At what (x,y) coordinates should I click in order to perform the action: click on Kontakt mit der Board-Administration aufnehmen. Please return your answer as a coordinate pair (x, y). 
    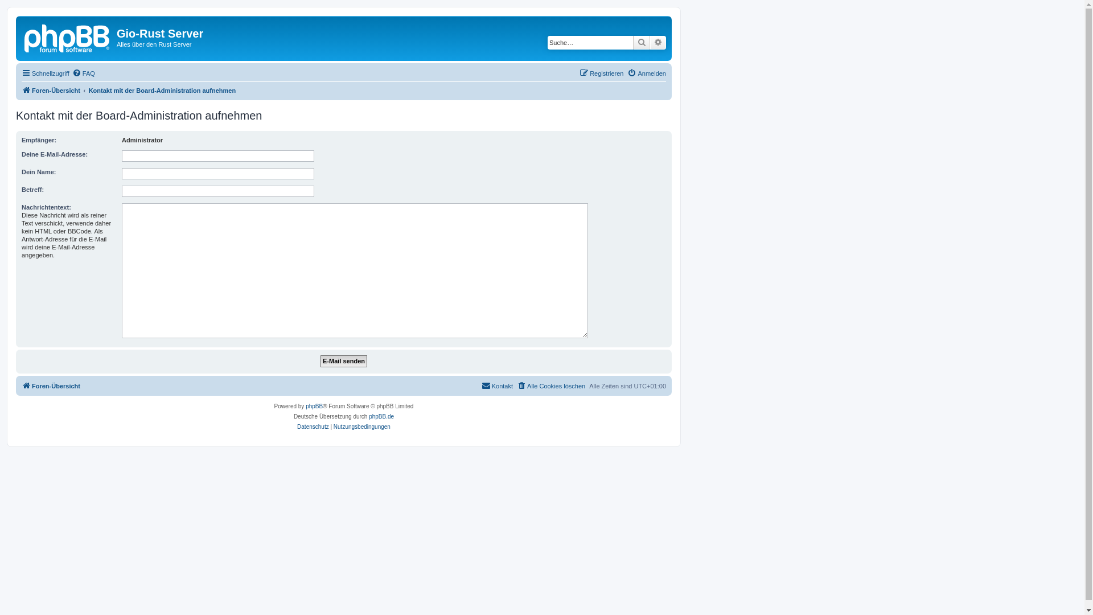
    Looking at the image, I should click on (163, 91).